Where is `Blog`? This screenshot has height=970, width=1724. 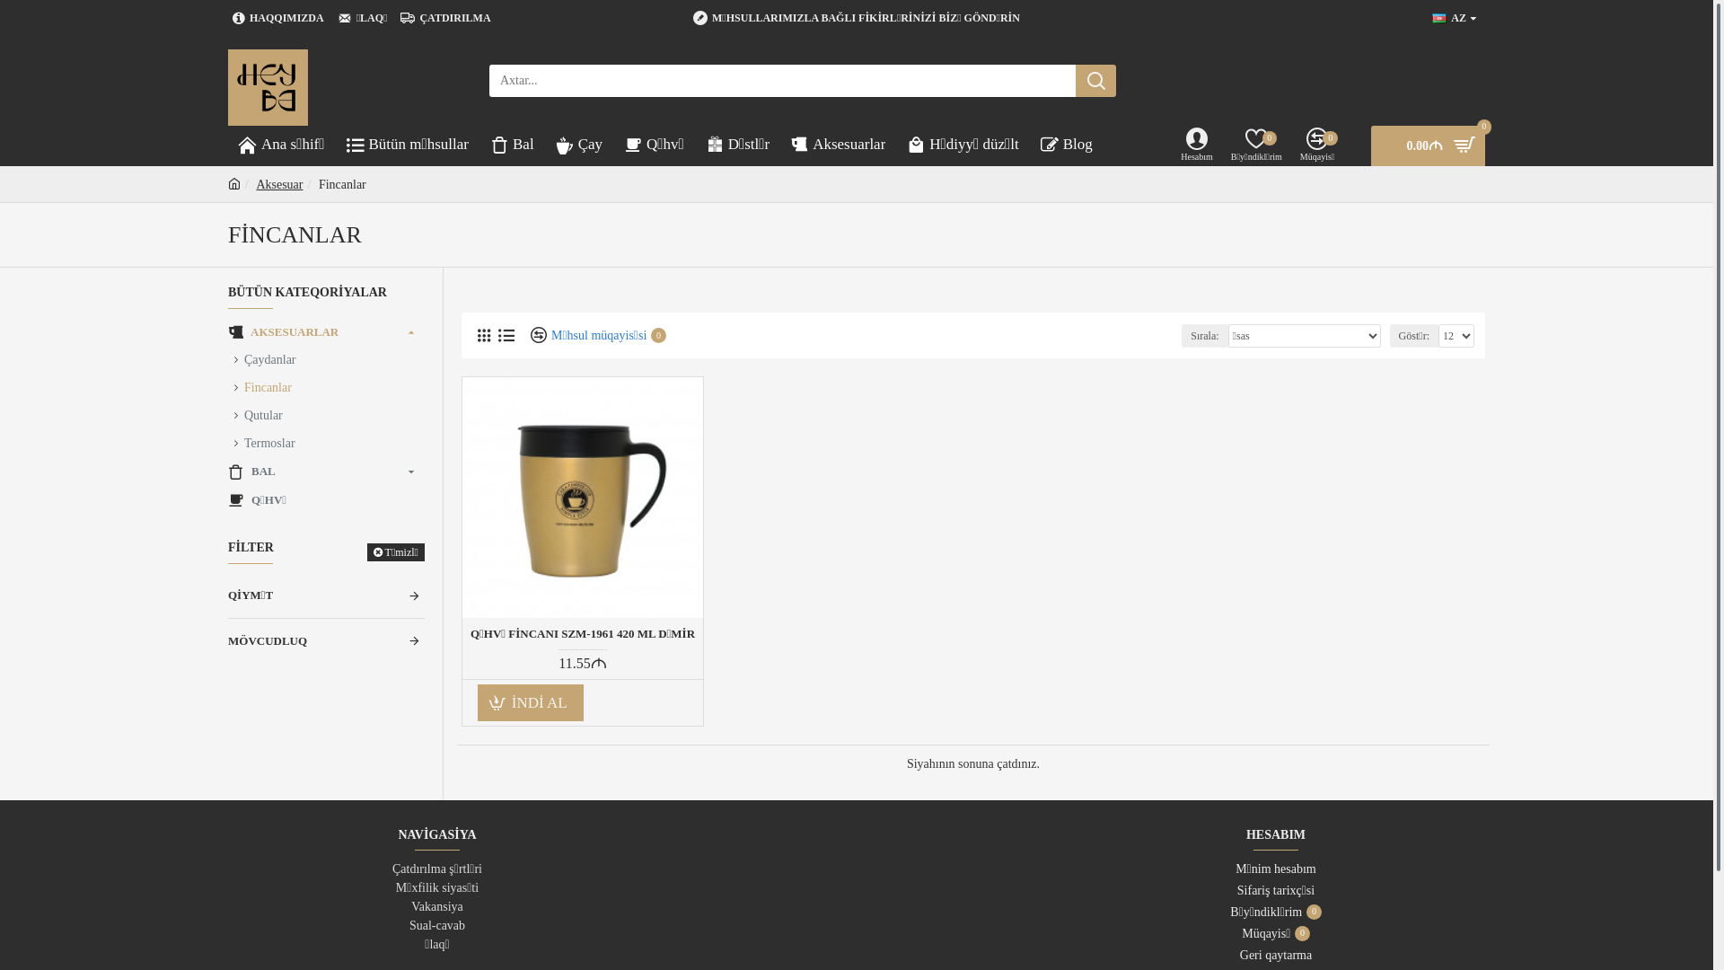 Blog is located at coordinates (1067, 145).